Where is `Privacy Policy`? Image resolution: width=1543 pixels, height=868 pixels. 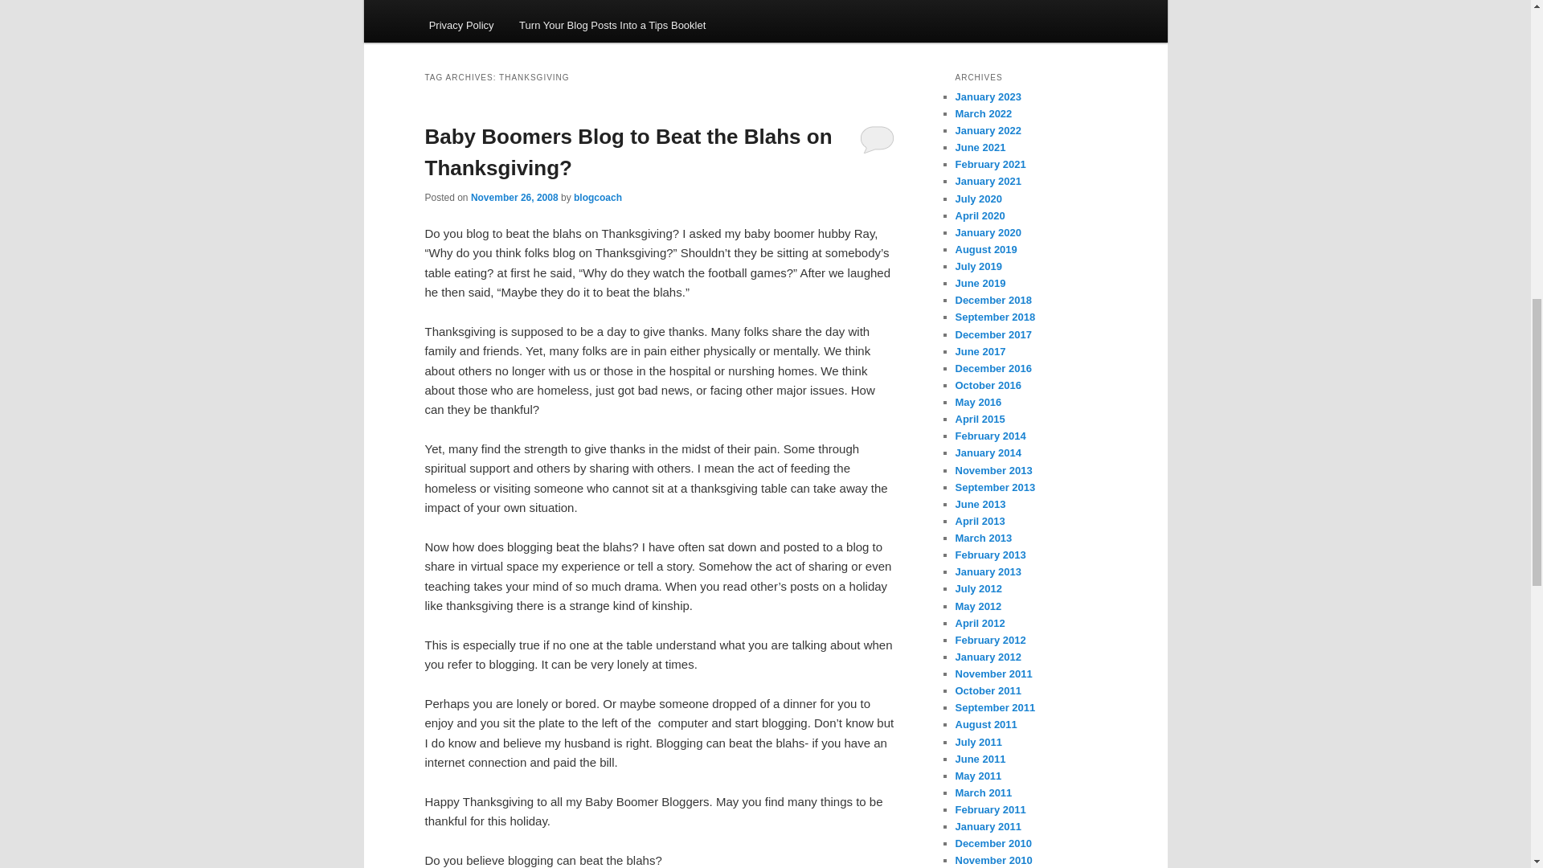
Privacy Policy is located at coordinates (461, 24).